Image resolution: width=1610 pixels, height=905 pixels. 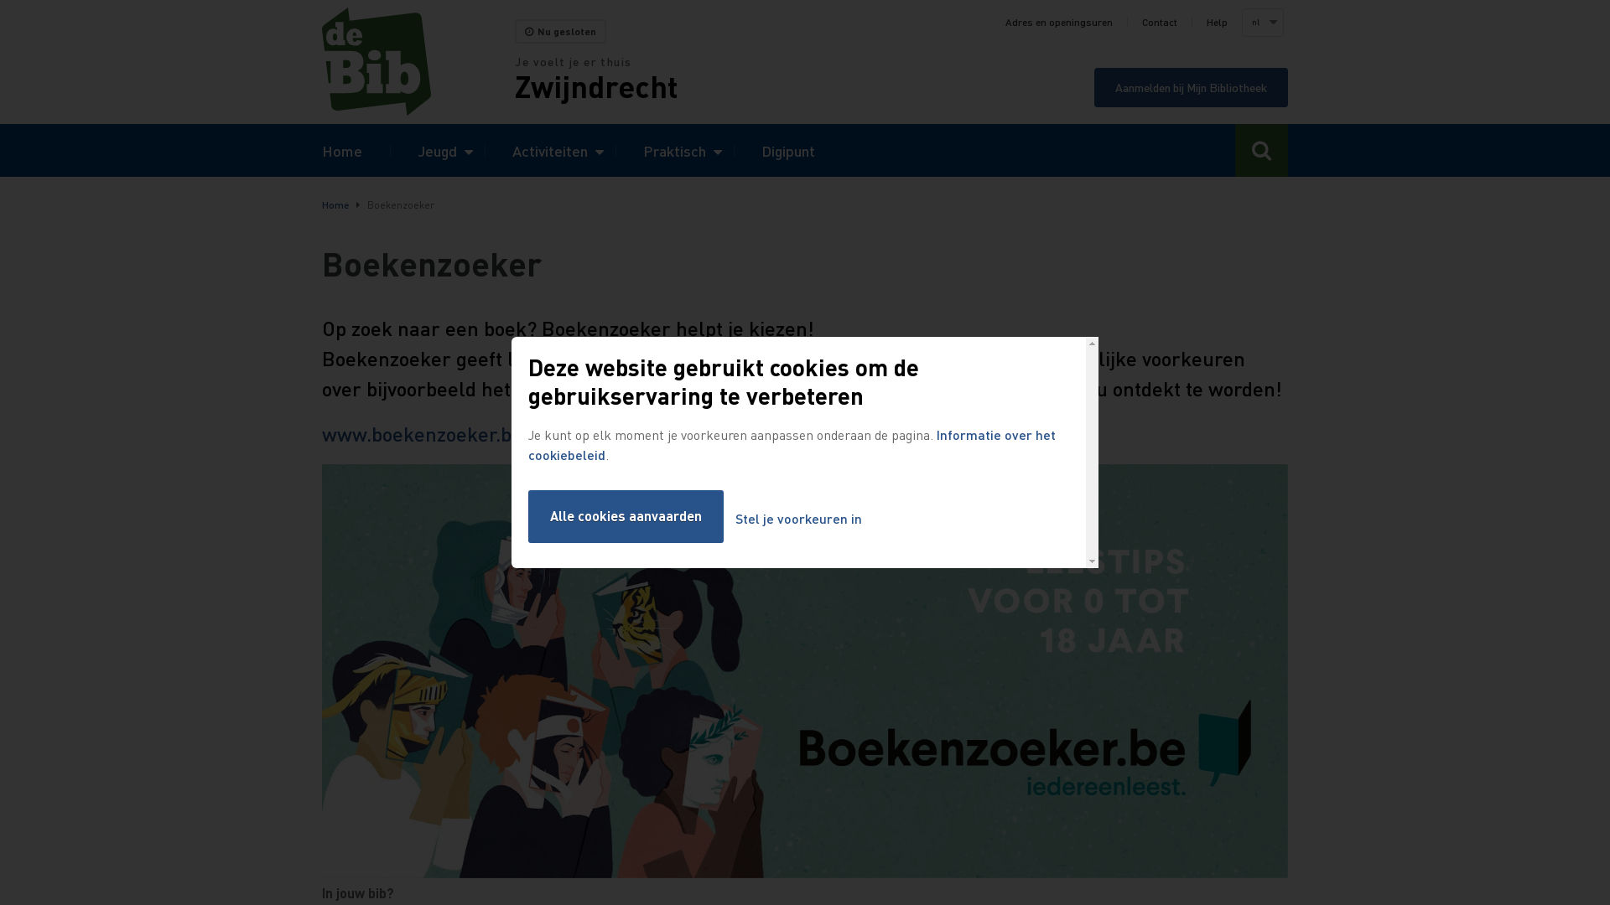 What do you see at coordinates (423, 434) in the screenshot?
I see `www.boekenzoeker.be` at bounding box center [423, 434].